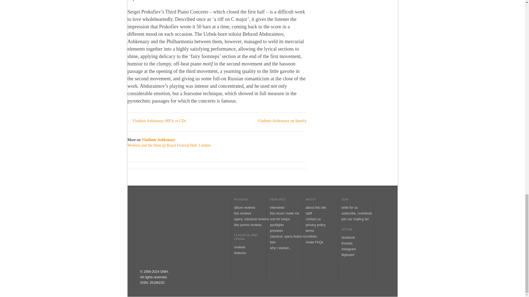  What do you see at coordinates (252, 219) in the screenshot?
I see `opera, classical reviews` at bounding box center [252, 219].